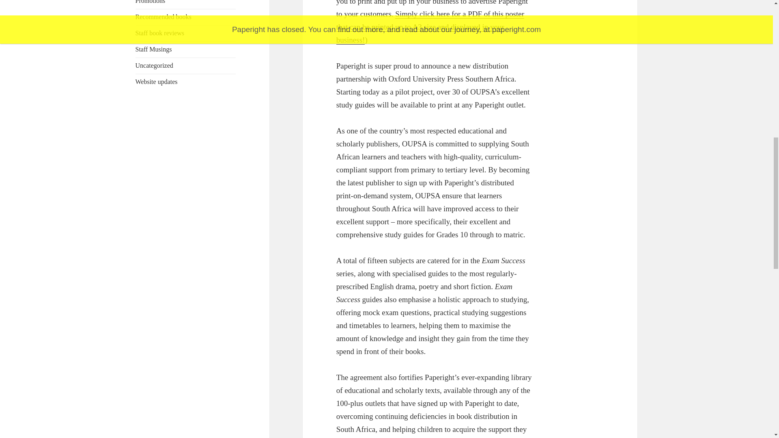 Image resolution: width=779 pixels, height=438 pixels. What do you see at coordinates (157, 82) in the screenshot?
I see `Website updates` at bounding box center [157, 82].